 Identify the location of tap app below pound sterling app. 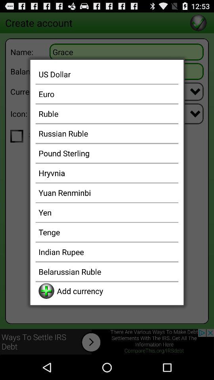
(107, 173).